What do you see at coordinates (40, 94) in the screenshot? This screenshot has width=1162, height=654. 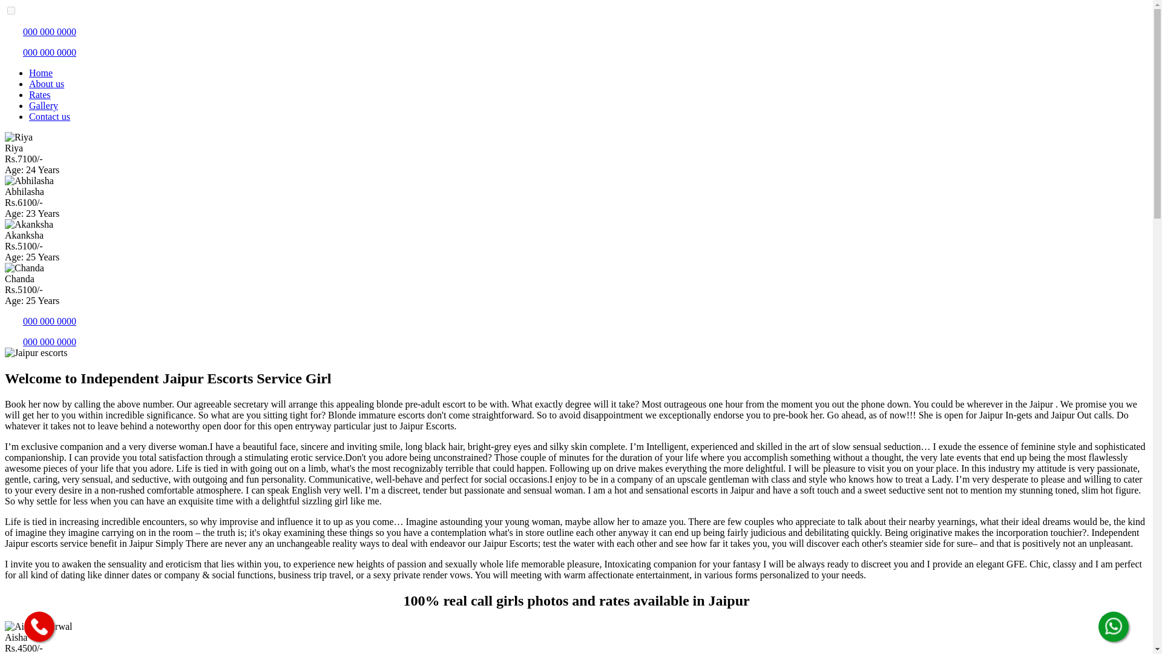 I see `Rates` at bounding box center [40, 94].